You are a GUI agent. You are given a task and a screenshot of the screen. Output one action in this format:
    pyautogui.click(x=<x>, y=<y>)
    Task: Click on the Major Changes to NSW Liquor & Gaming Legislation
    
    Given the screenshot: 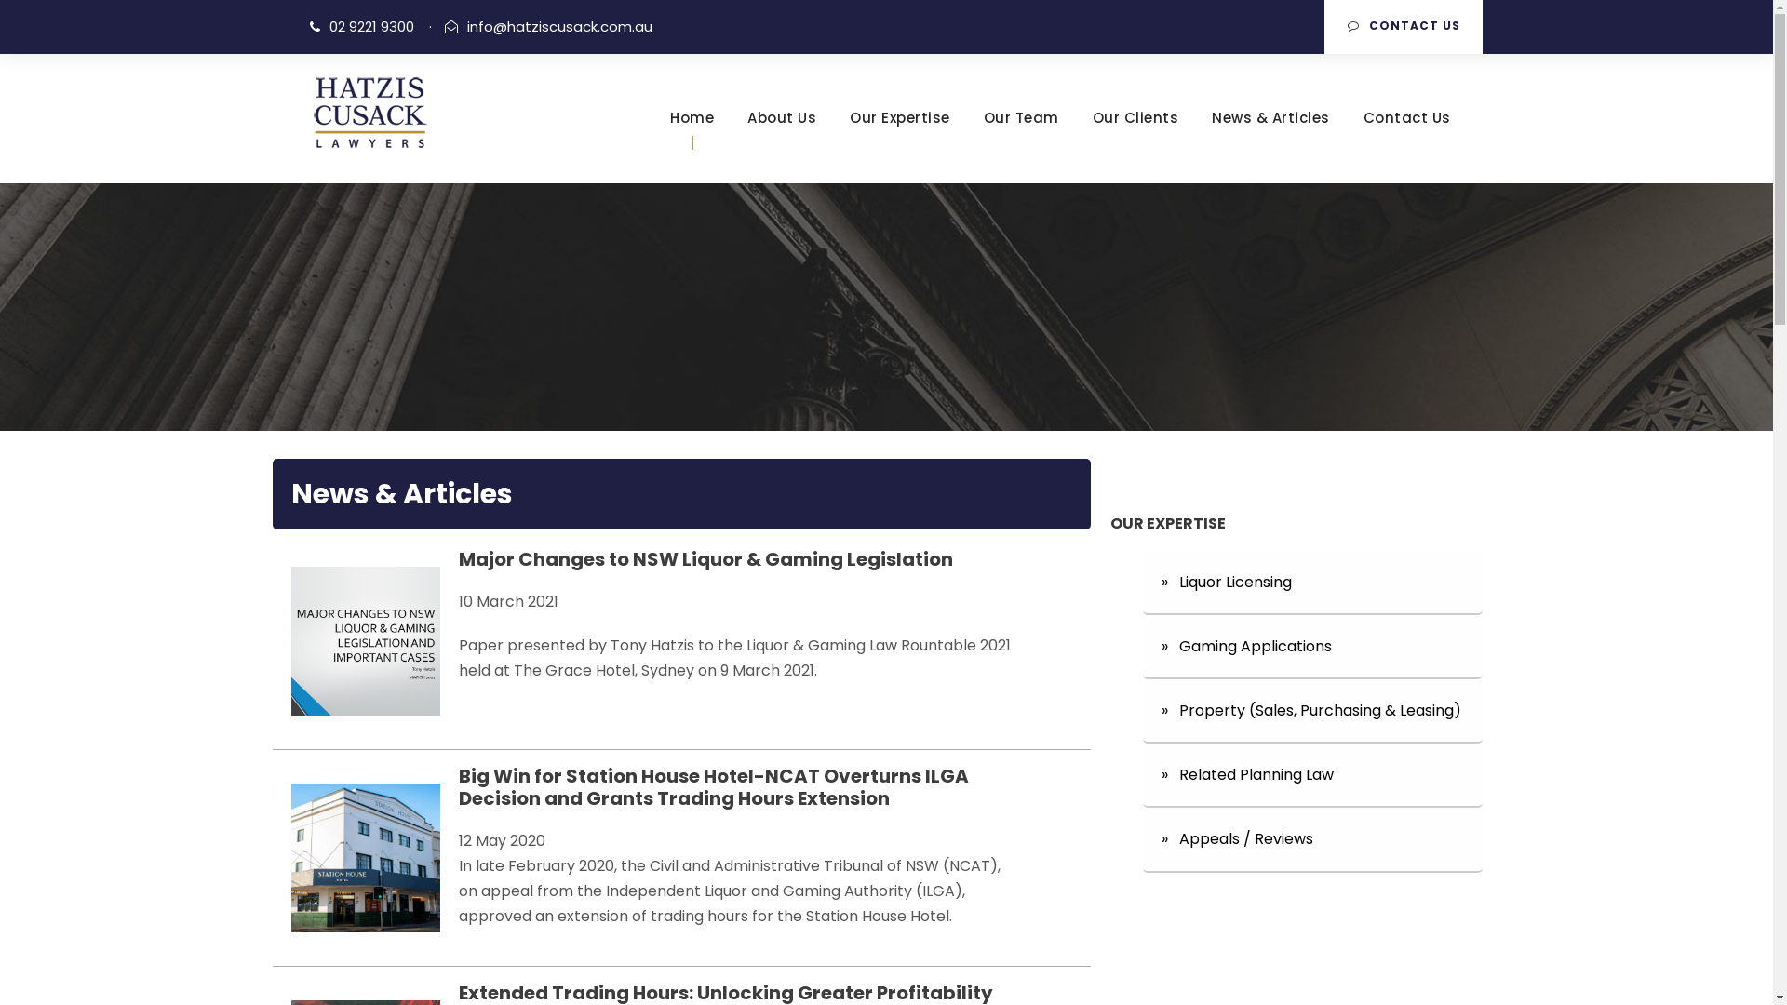 What is the action you would take?
    pyautogui.click(x=705, y=558)
    